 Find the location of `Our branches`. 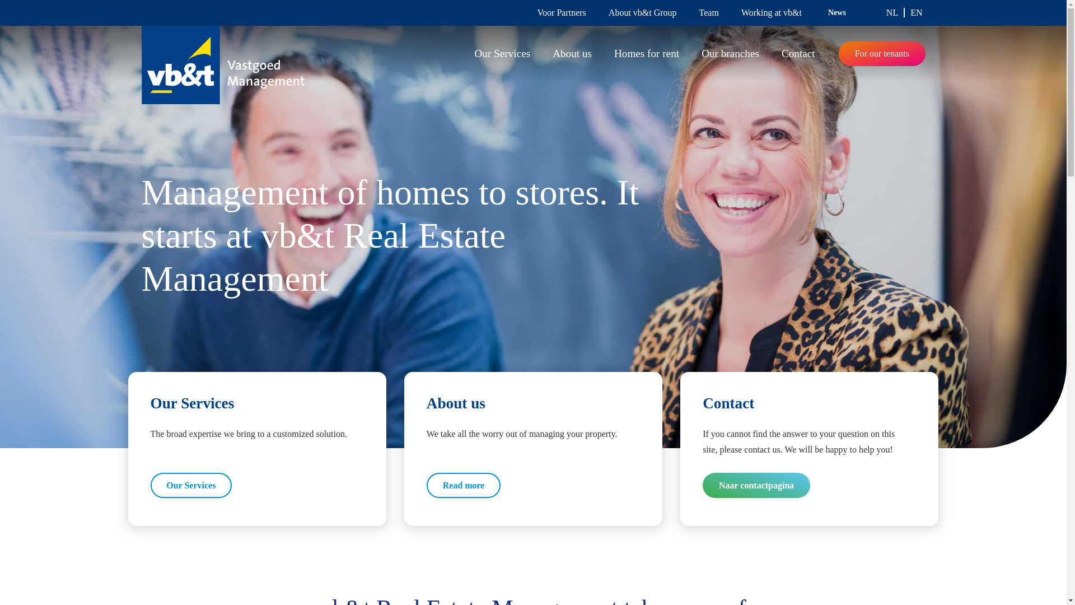

Our branches is located at coordinates (730, 54).